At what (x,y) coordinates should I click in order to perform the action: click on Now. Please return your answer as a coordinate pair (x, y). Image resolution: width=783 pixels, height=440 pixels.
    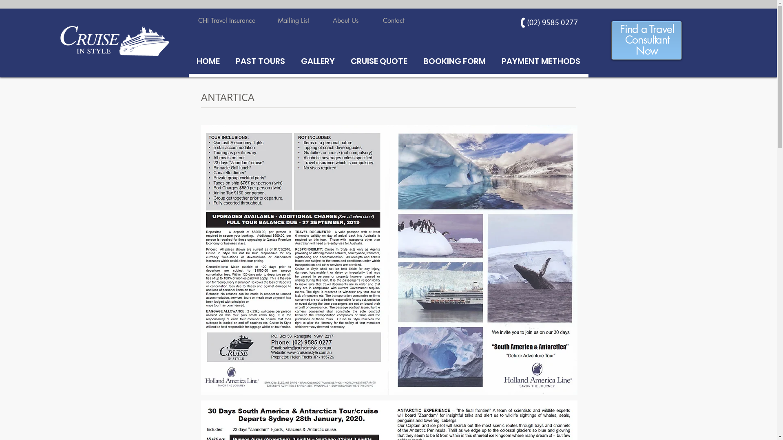
    Looking at the image, I should click on (647, 52).